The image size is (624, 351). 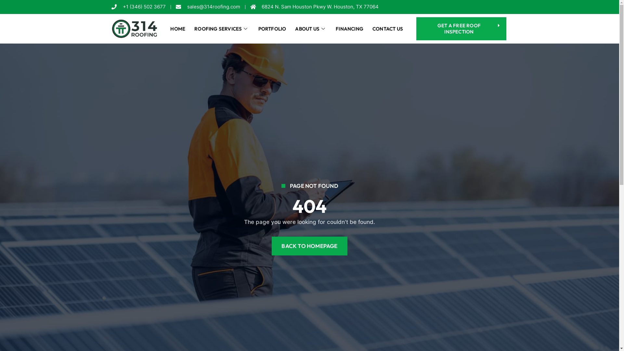 I want to click on FINANCING, so click(x=350, y=29).